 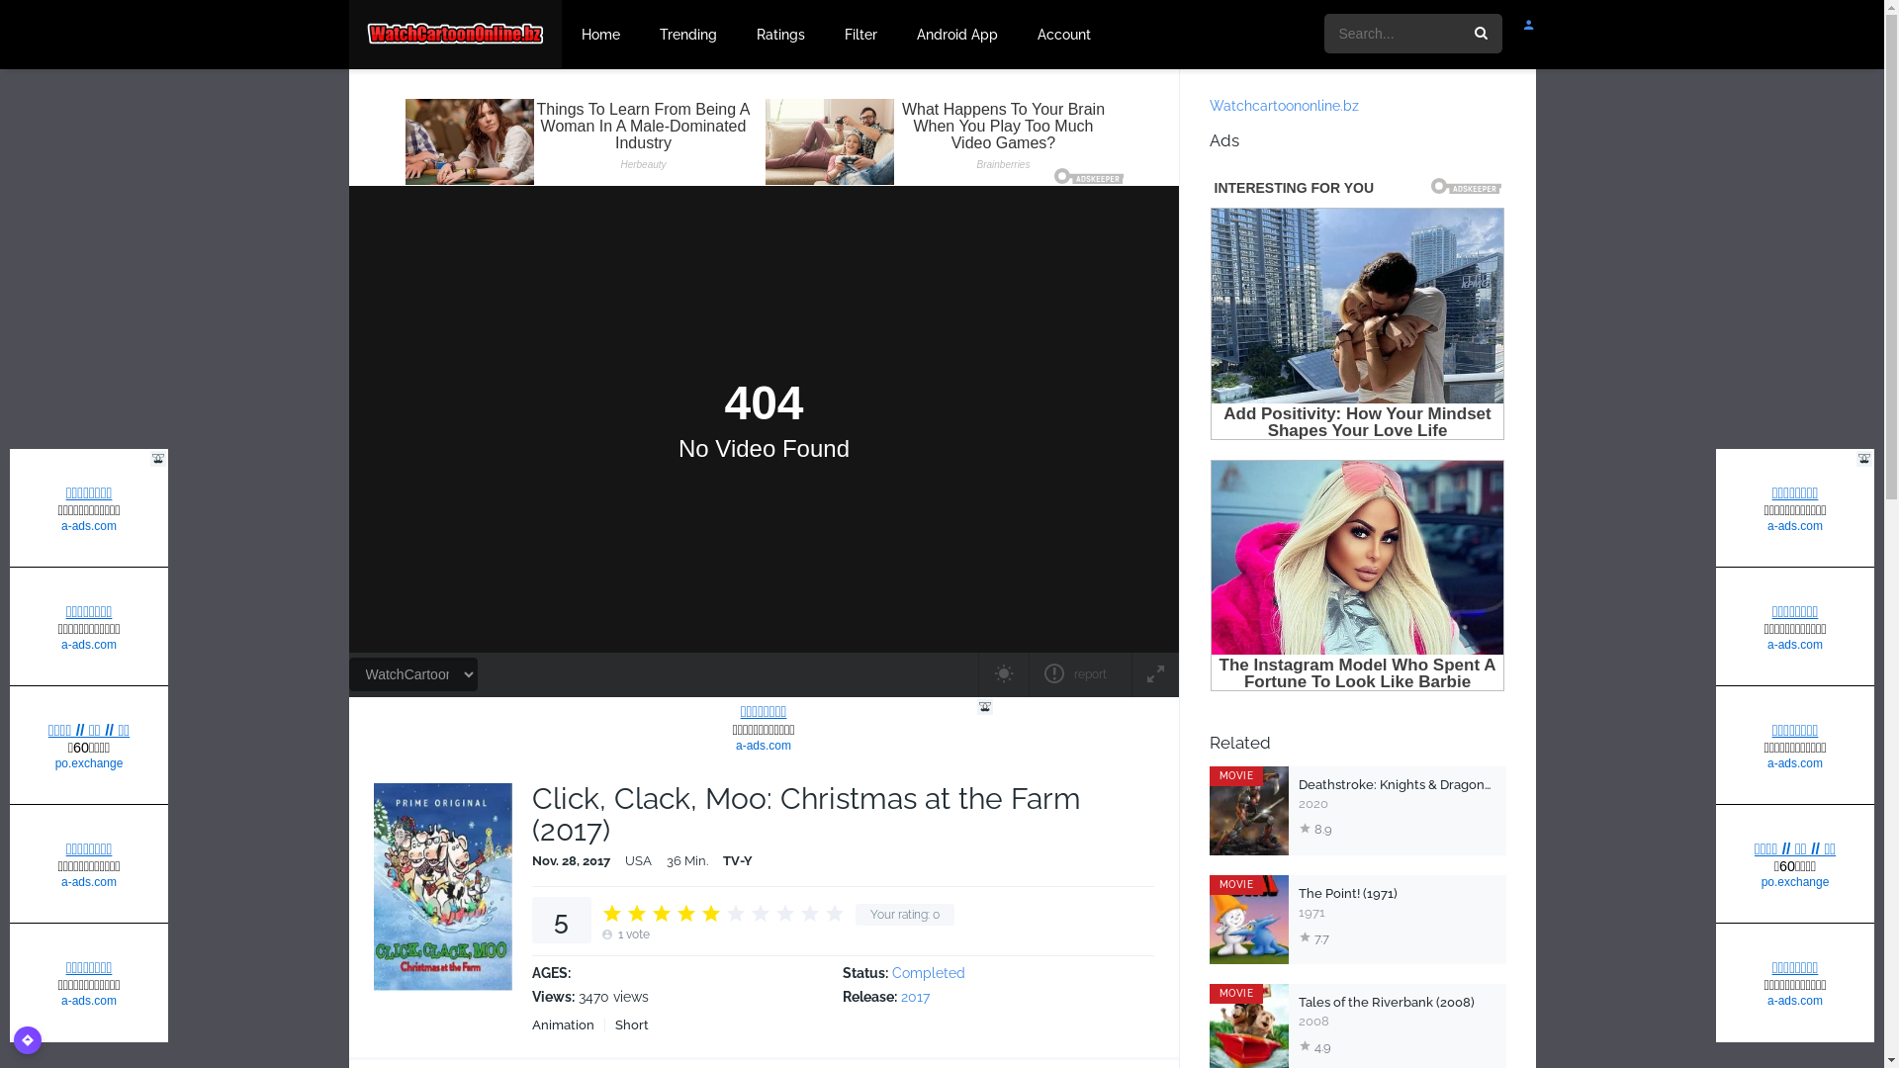 What do you see at coordinates (568, 1024) in the screenshot?
I see `Animation` at bounding box center [568, 1024].